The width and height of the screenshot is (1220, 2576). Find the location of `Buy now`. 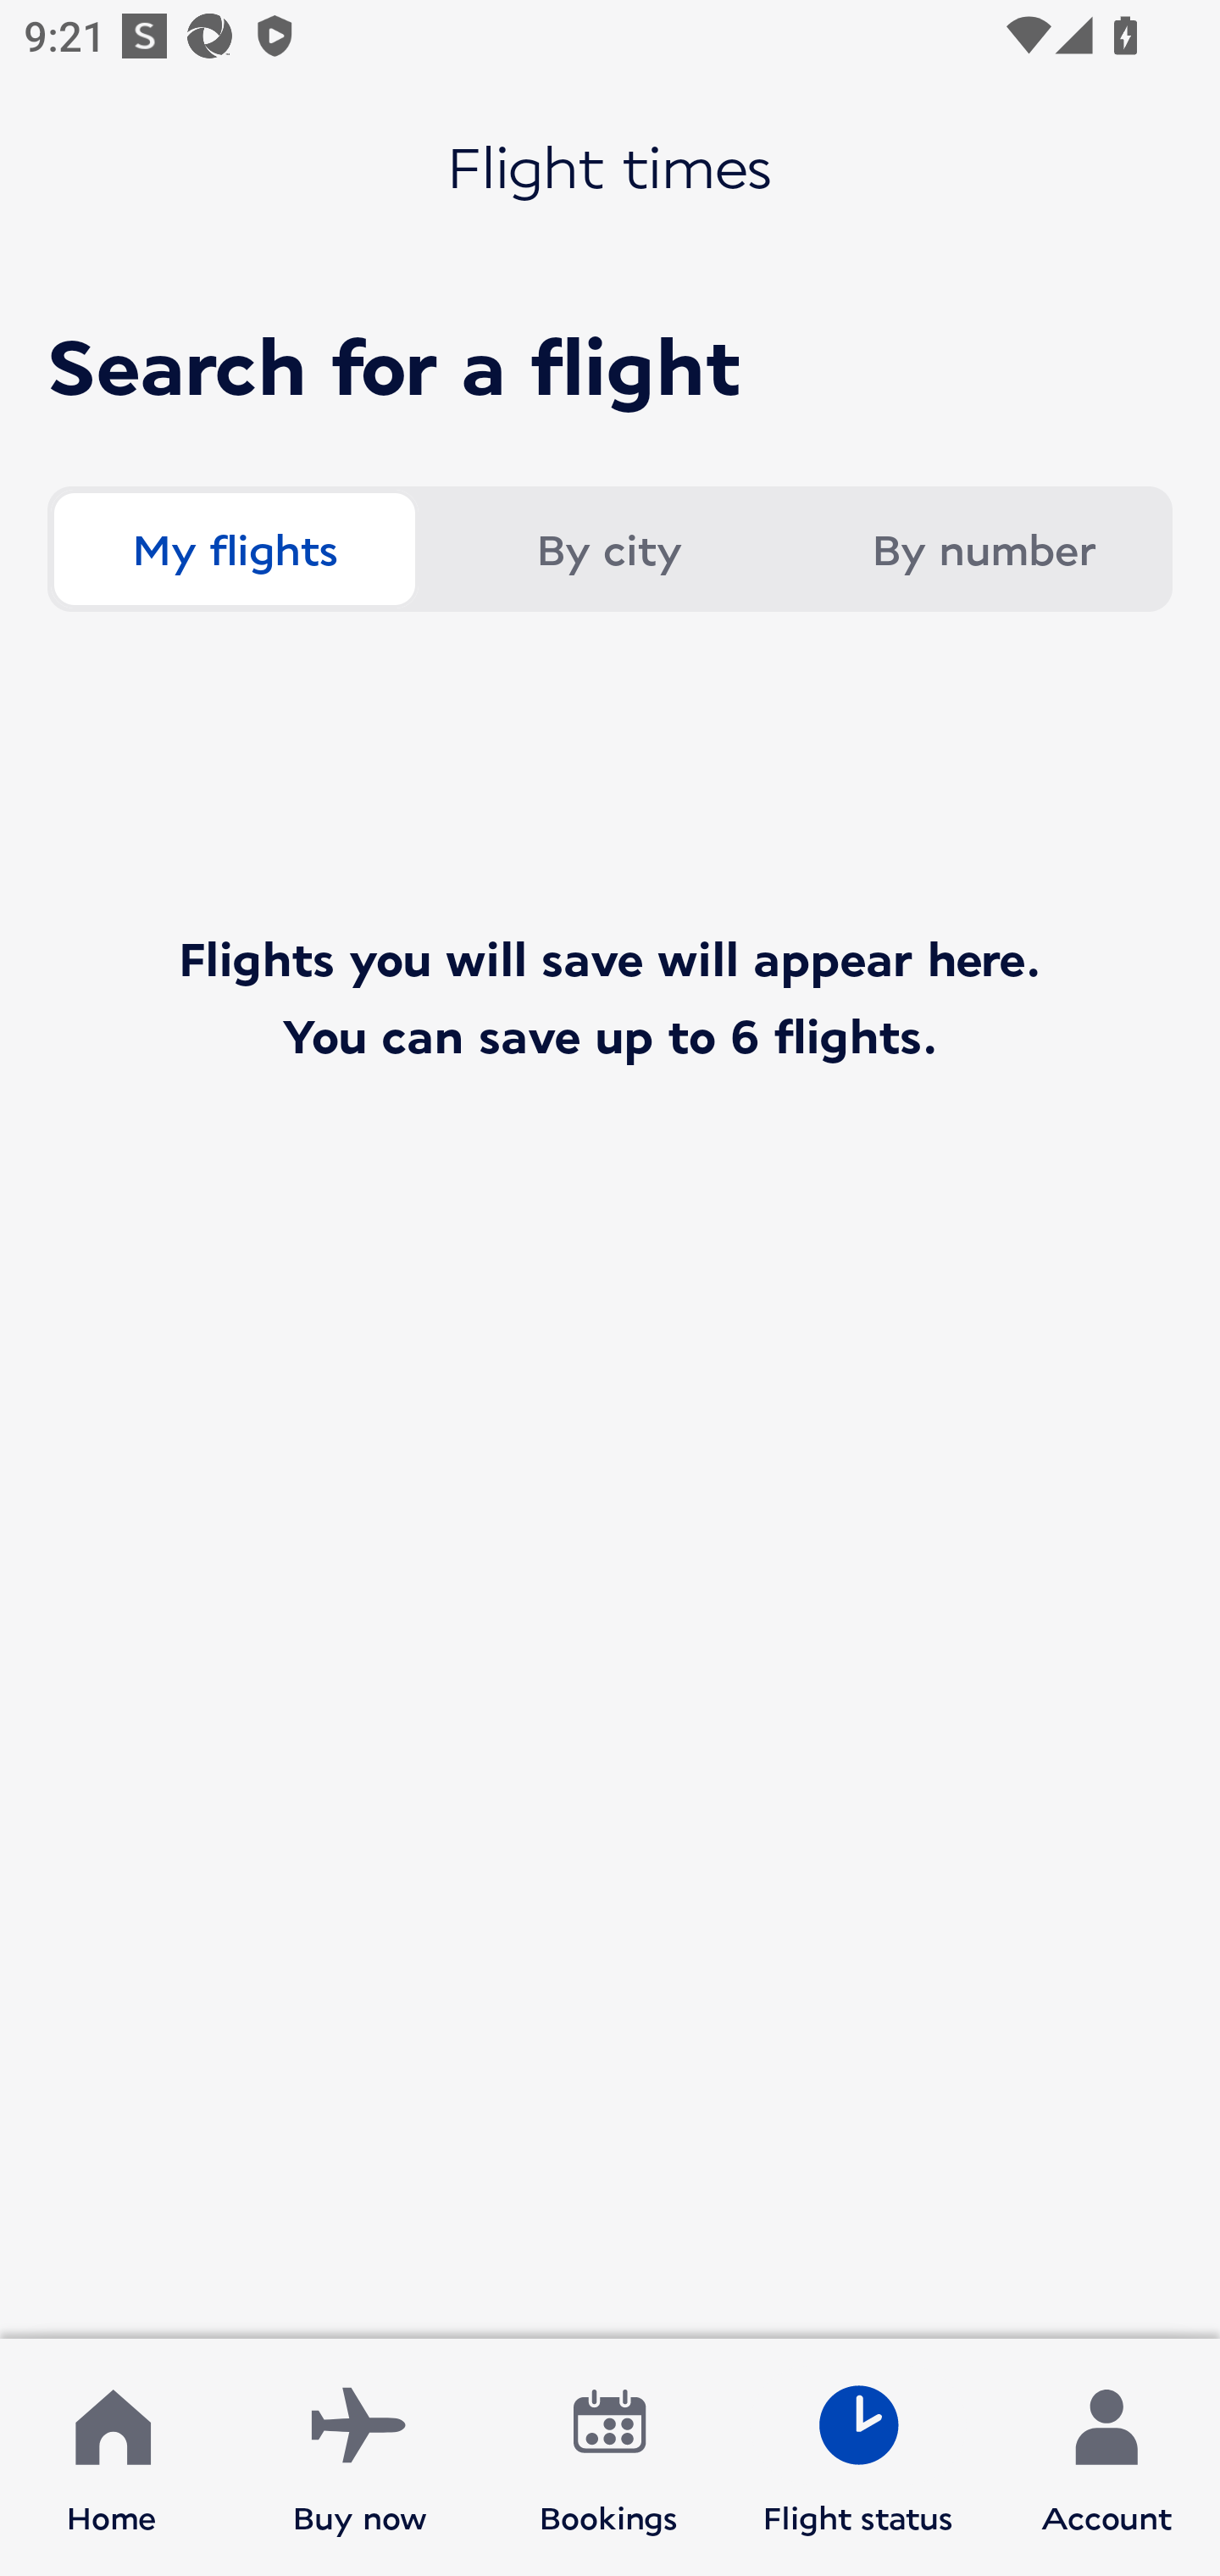

Buy now is located at coordinates (360, 2457).